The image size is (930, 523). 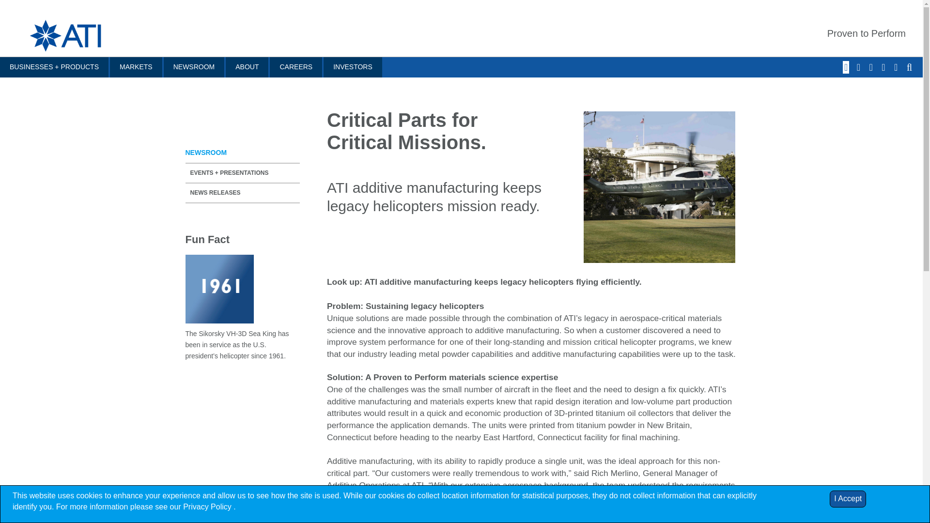 I want to click on Select Language, so click(x=897, y=68).